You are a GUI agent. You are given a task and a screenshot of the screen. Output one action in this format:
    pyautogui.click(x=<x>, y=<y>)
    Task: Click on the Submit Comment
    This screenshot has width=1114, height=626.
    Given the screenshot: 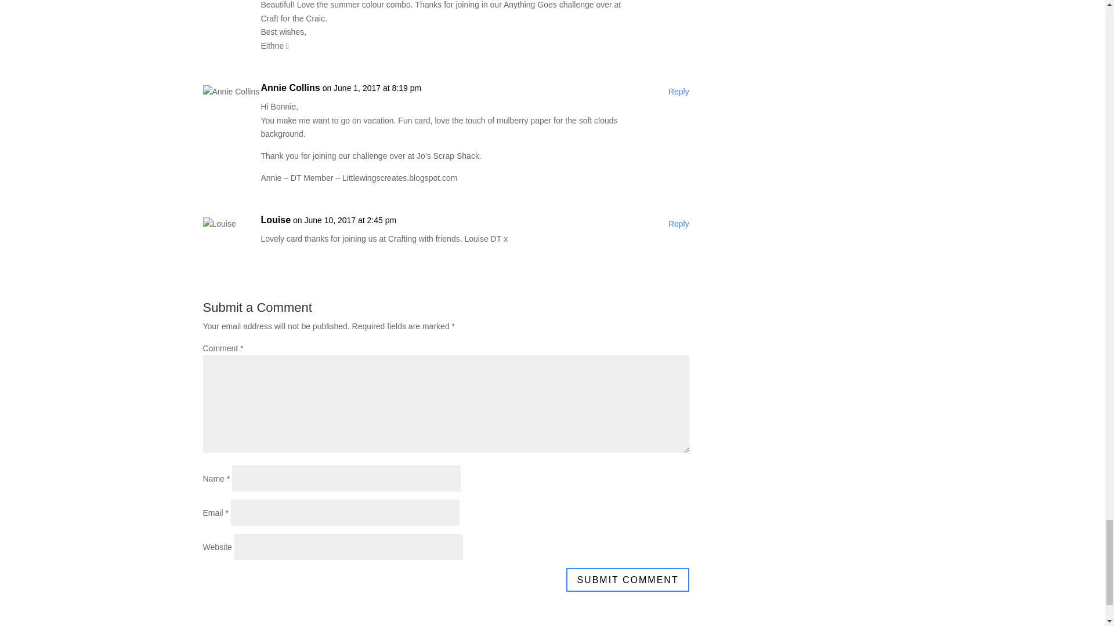 What is the action you would take?
    pyautogui.click(x=627, y=580)
    